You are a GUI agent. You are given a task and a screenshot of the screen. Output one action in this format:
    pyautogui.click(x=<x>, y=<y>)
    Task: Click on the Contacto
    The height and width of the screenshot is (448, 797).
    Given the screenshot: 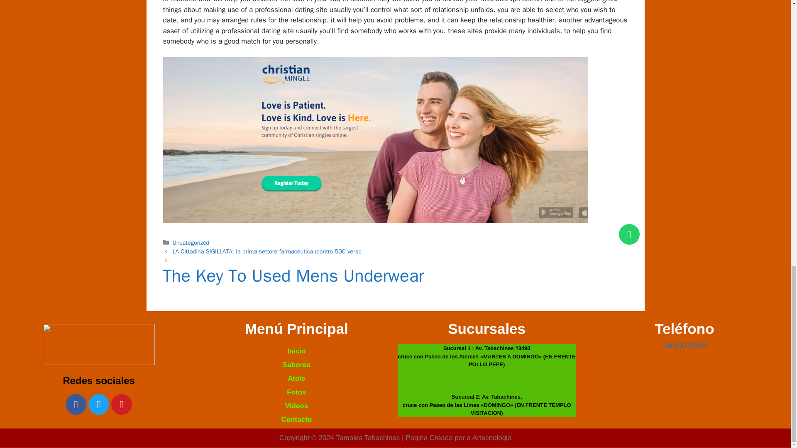 What is the action you would take?
    pyautogui.click(x=296, y=419)
    